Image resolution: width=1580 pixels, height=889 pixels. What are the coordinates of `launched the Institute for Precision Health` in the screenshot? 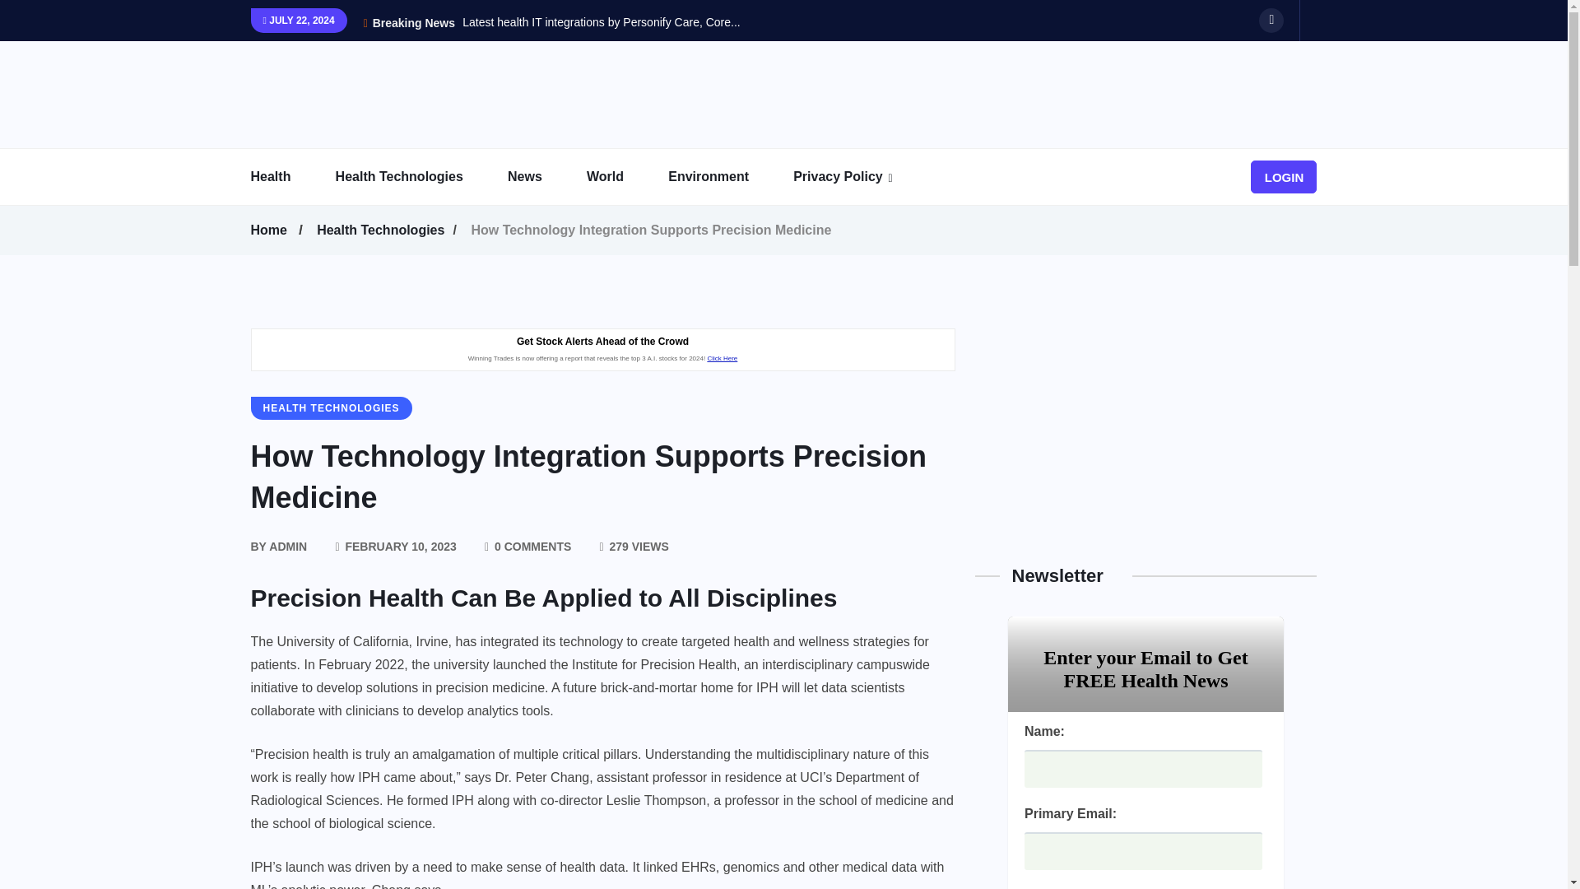 It's located at (614, 664).